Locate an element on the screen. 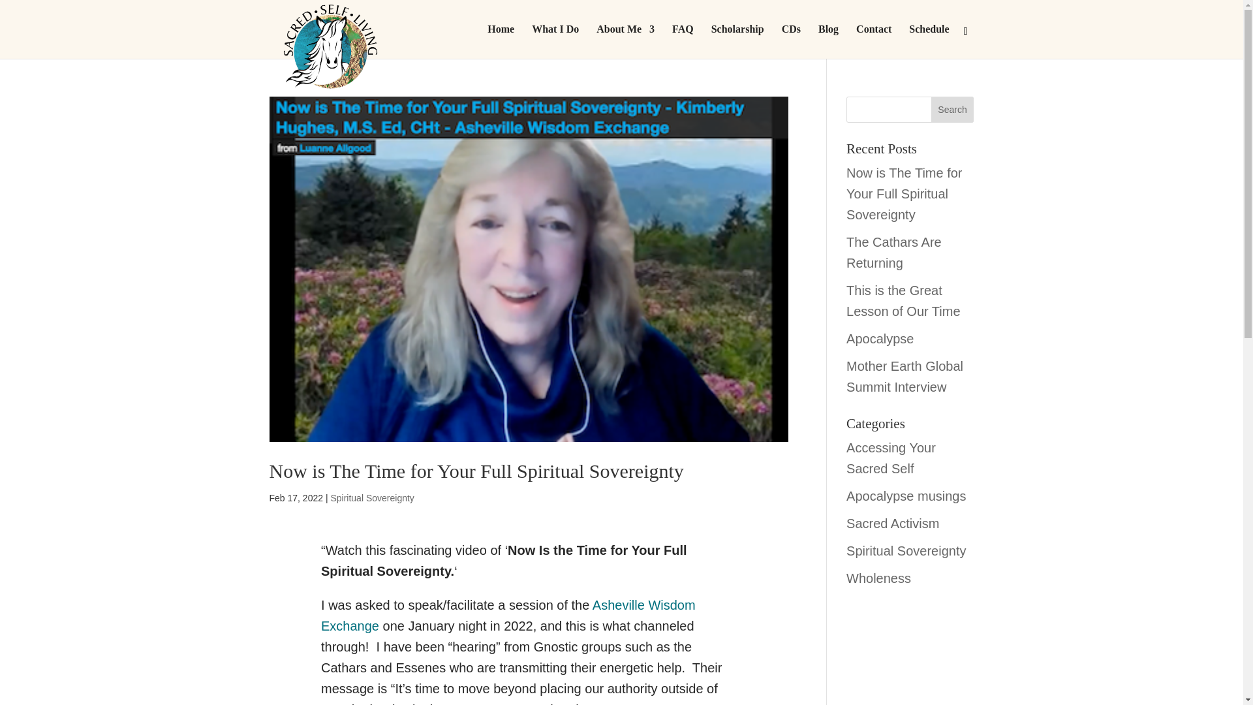 Image resolution: width=1253 pixels, height=705 pixels. What I Do is located at coordinates (555, 41).